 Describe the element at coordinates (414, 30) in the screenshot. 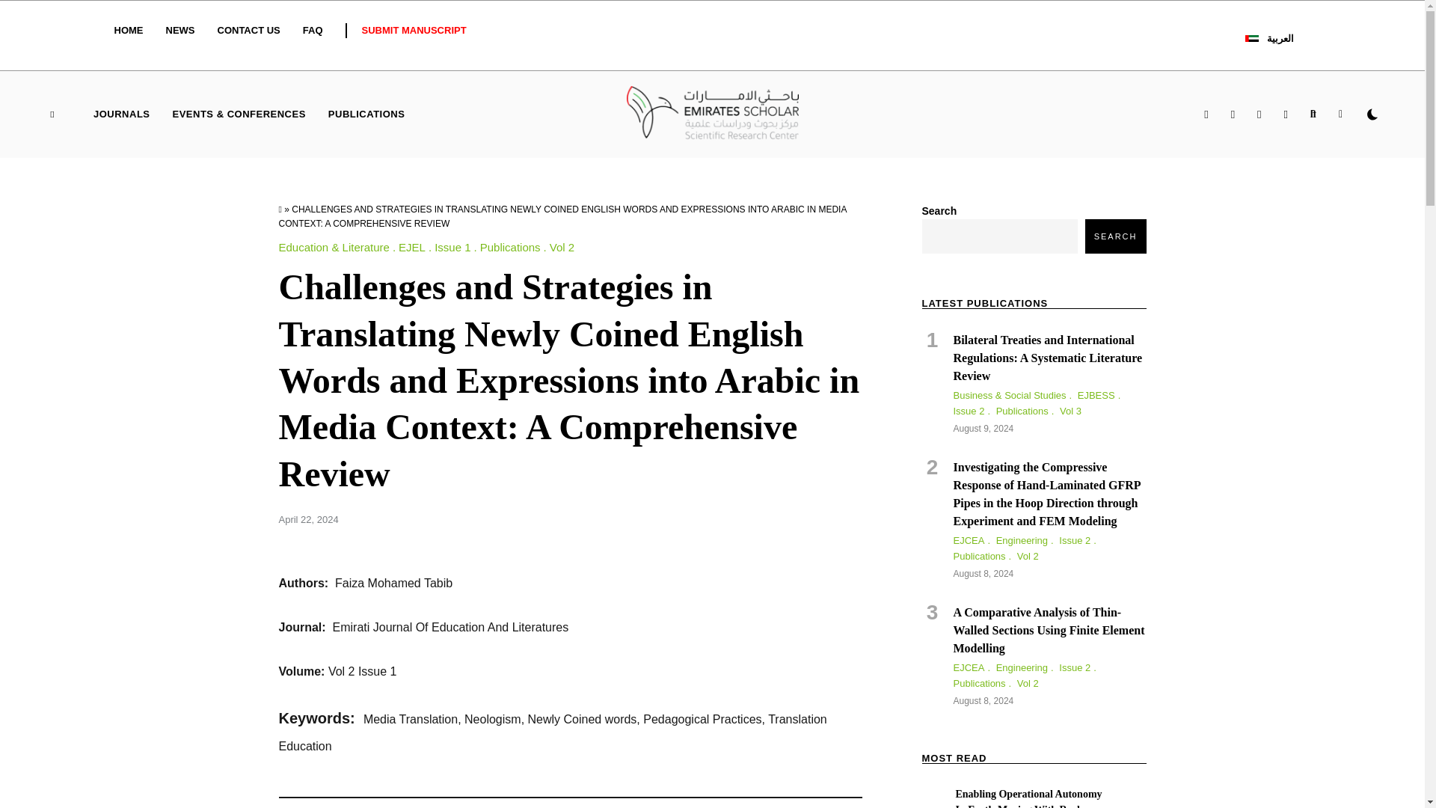

I see `SUBMIT MANUSCRIPT` at that location.